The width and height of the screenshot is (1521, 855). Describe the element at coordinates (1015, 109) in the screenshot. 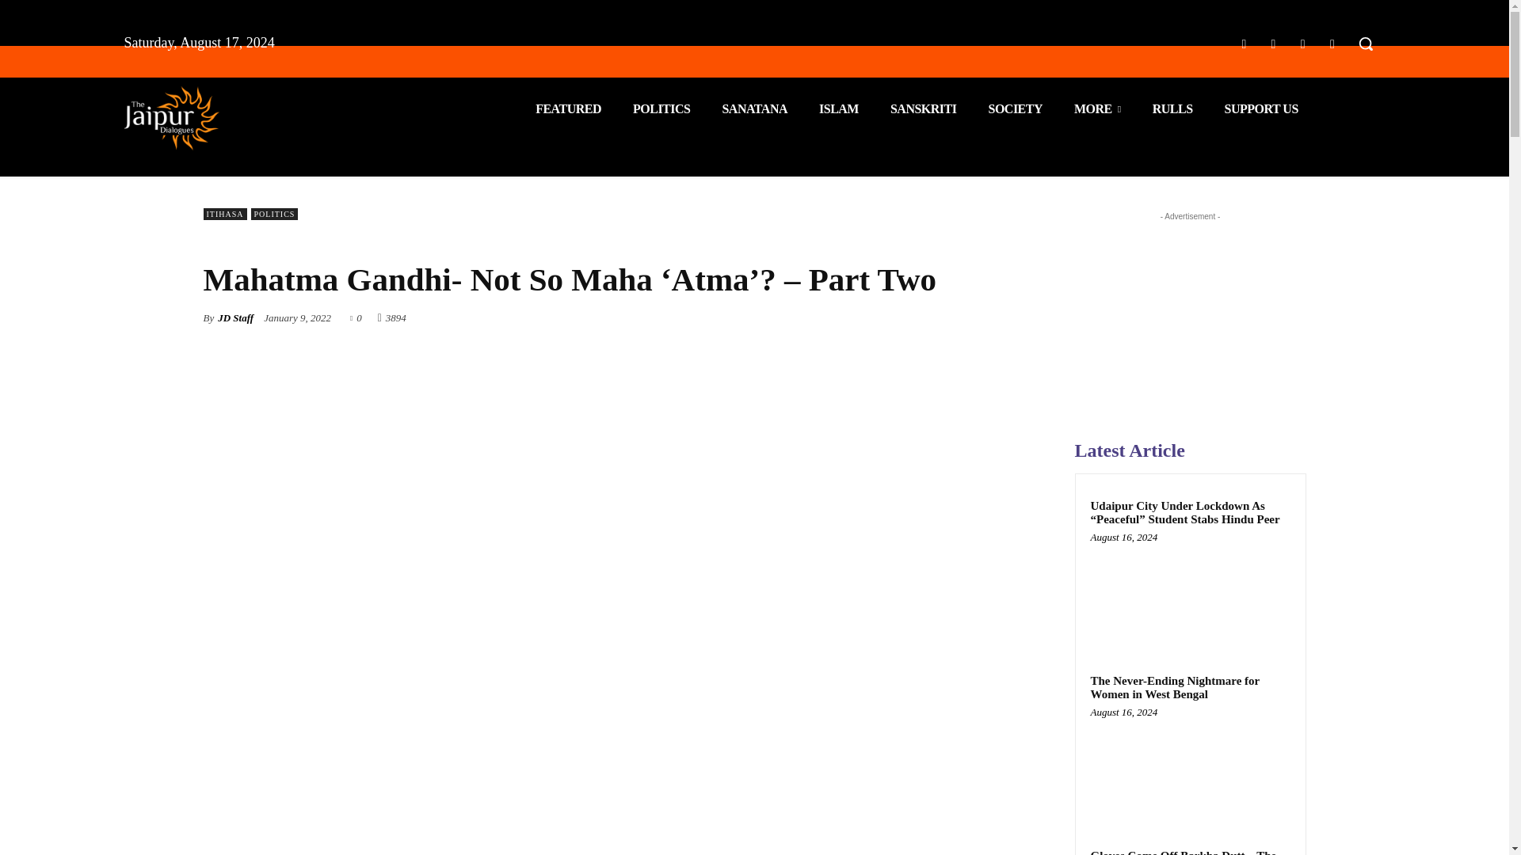

I see `SOCIETY` at that location.